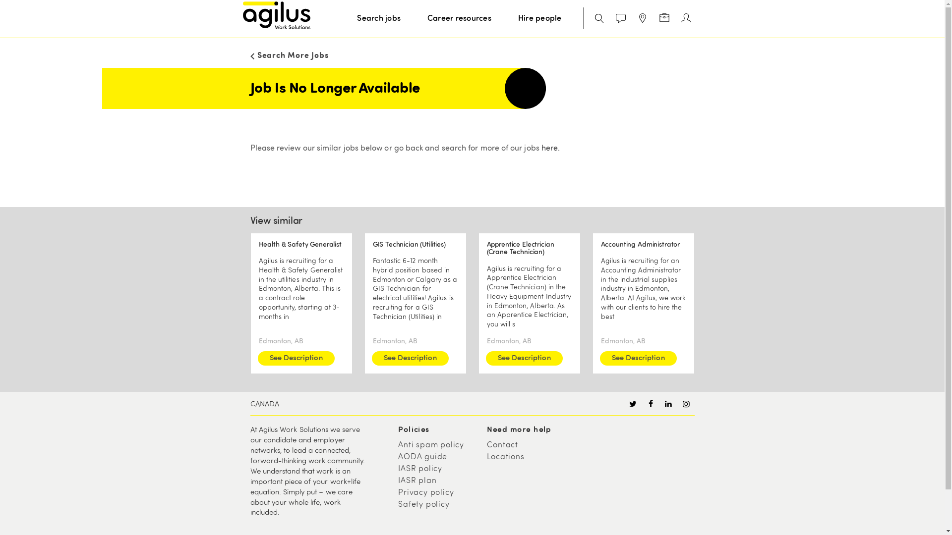 The width and height of the screenshot is (952, 535). Describe the element at coordinates (539, 19) in the screenshot. I see `Hire people` at that location.